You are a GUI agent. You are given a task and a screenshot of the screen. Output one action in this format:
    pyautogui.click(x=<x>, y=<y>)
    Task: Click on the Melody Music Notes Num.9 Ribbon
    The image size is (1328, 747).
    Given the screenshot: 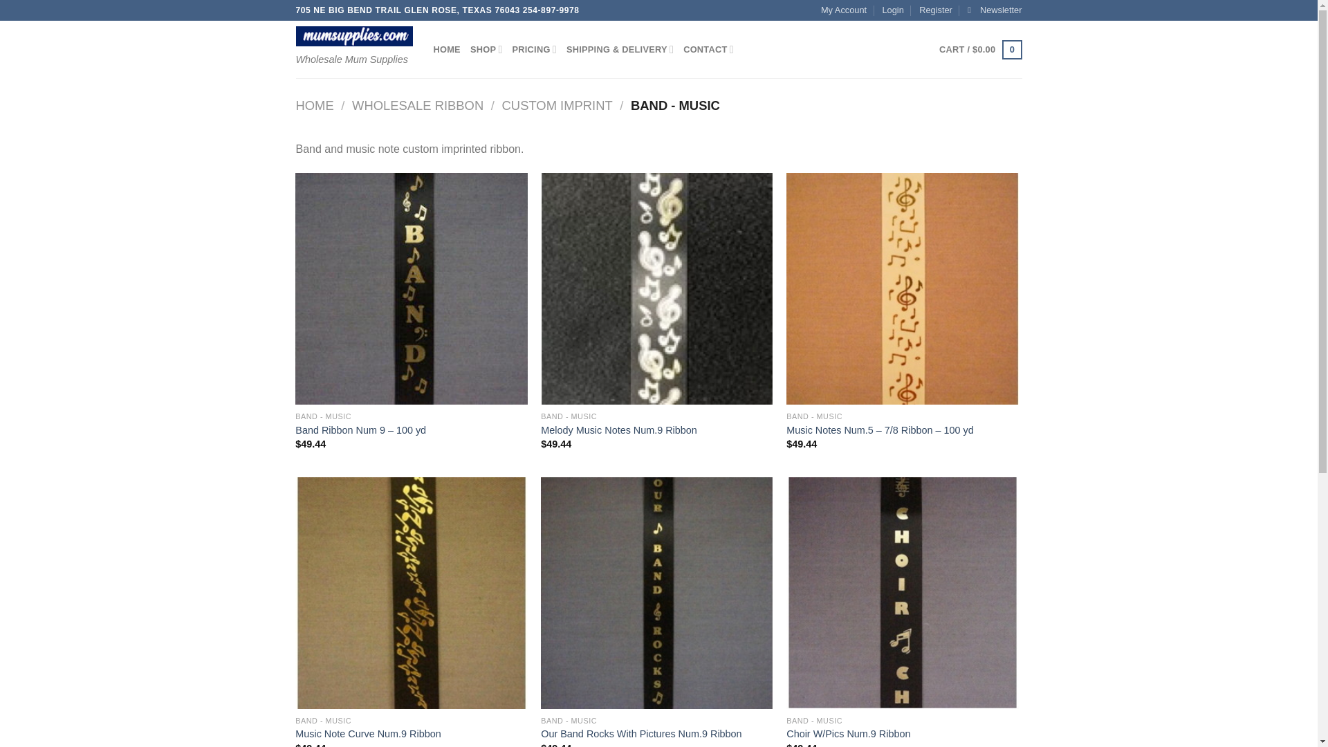 What is the action you would take?
    pyautogui.click(x=618, y=430)
    